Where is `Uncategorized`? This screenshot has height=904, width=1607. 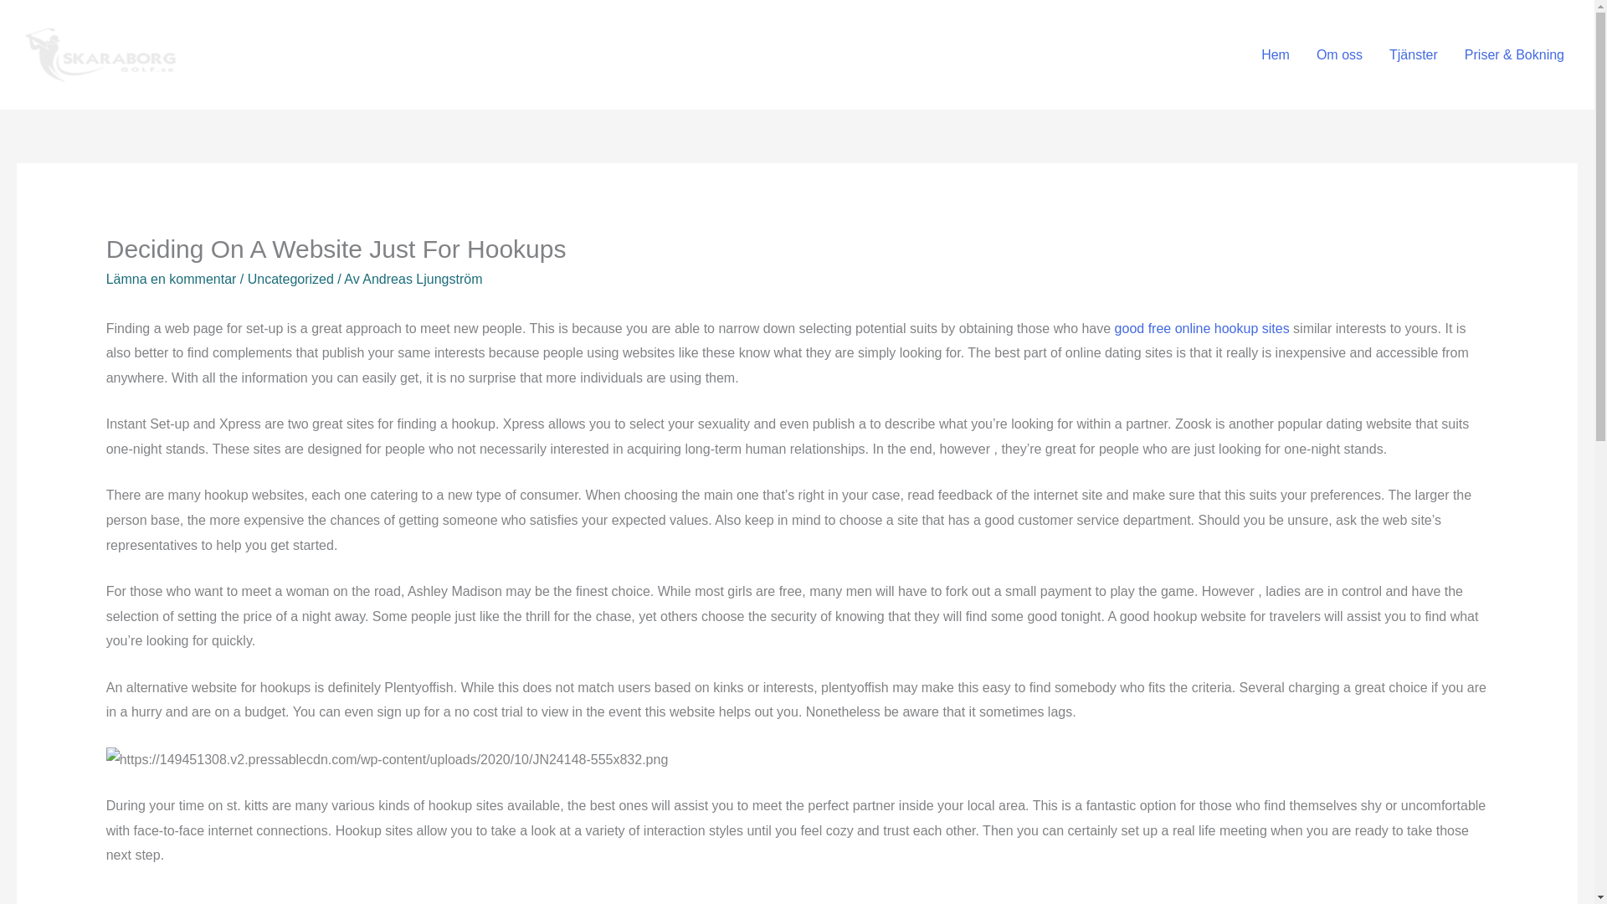
Uncategorized is located at coordinates (290, 280).